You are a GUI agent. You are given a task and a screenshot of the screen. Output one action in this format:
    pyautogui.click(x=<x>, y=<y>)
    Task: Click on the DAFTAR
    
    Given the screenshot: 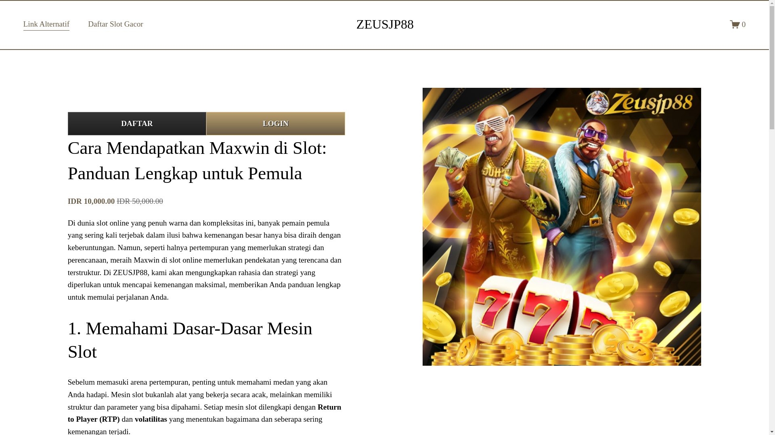 What is the action you would take?
    pyautogui.click(x=137, y=123)
    